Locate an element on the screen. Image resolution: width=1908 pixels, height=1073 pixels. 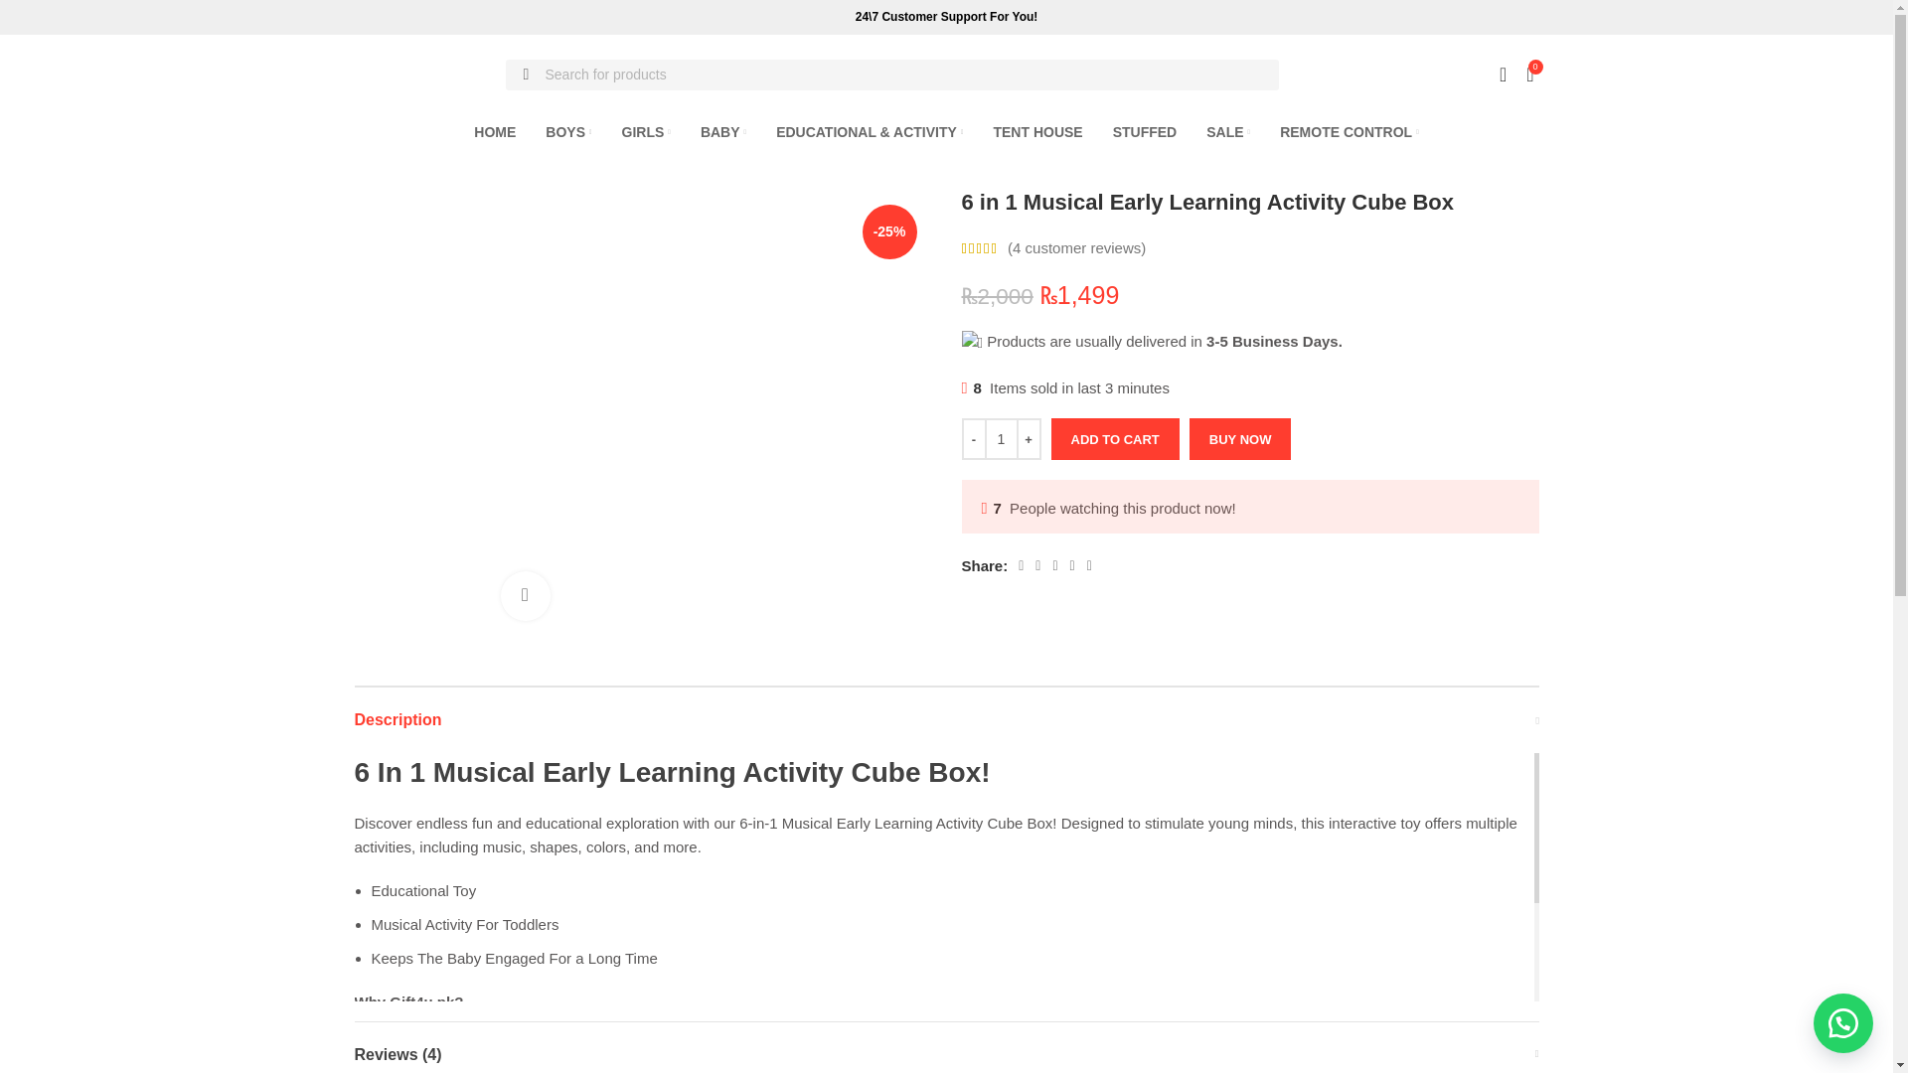
BABY is located at coordinates (722, 132).